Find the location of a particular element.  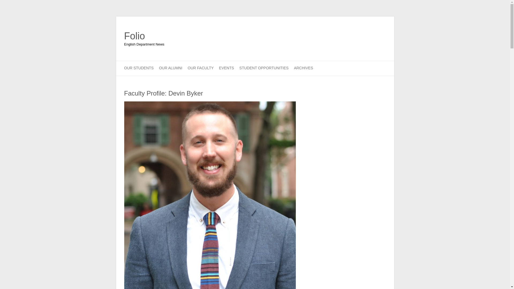

OUR FACULTY is located at coordinates (201, 68).